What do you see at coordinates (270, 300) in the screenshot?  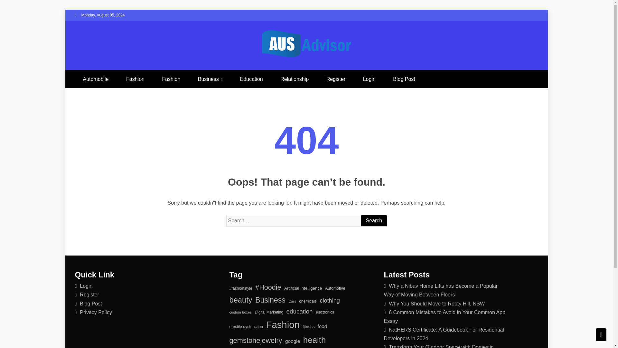 I see `Business` at bounding box center [270, 300].